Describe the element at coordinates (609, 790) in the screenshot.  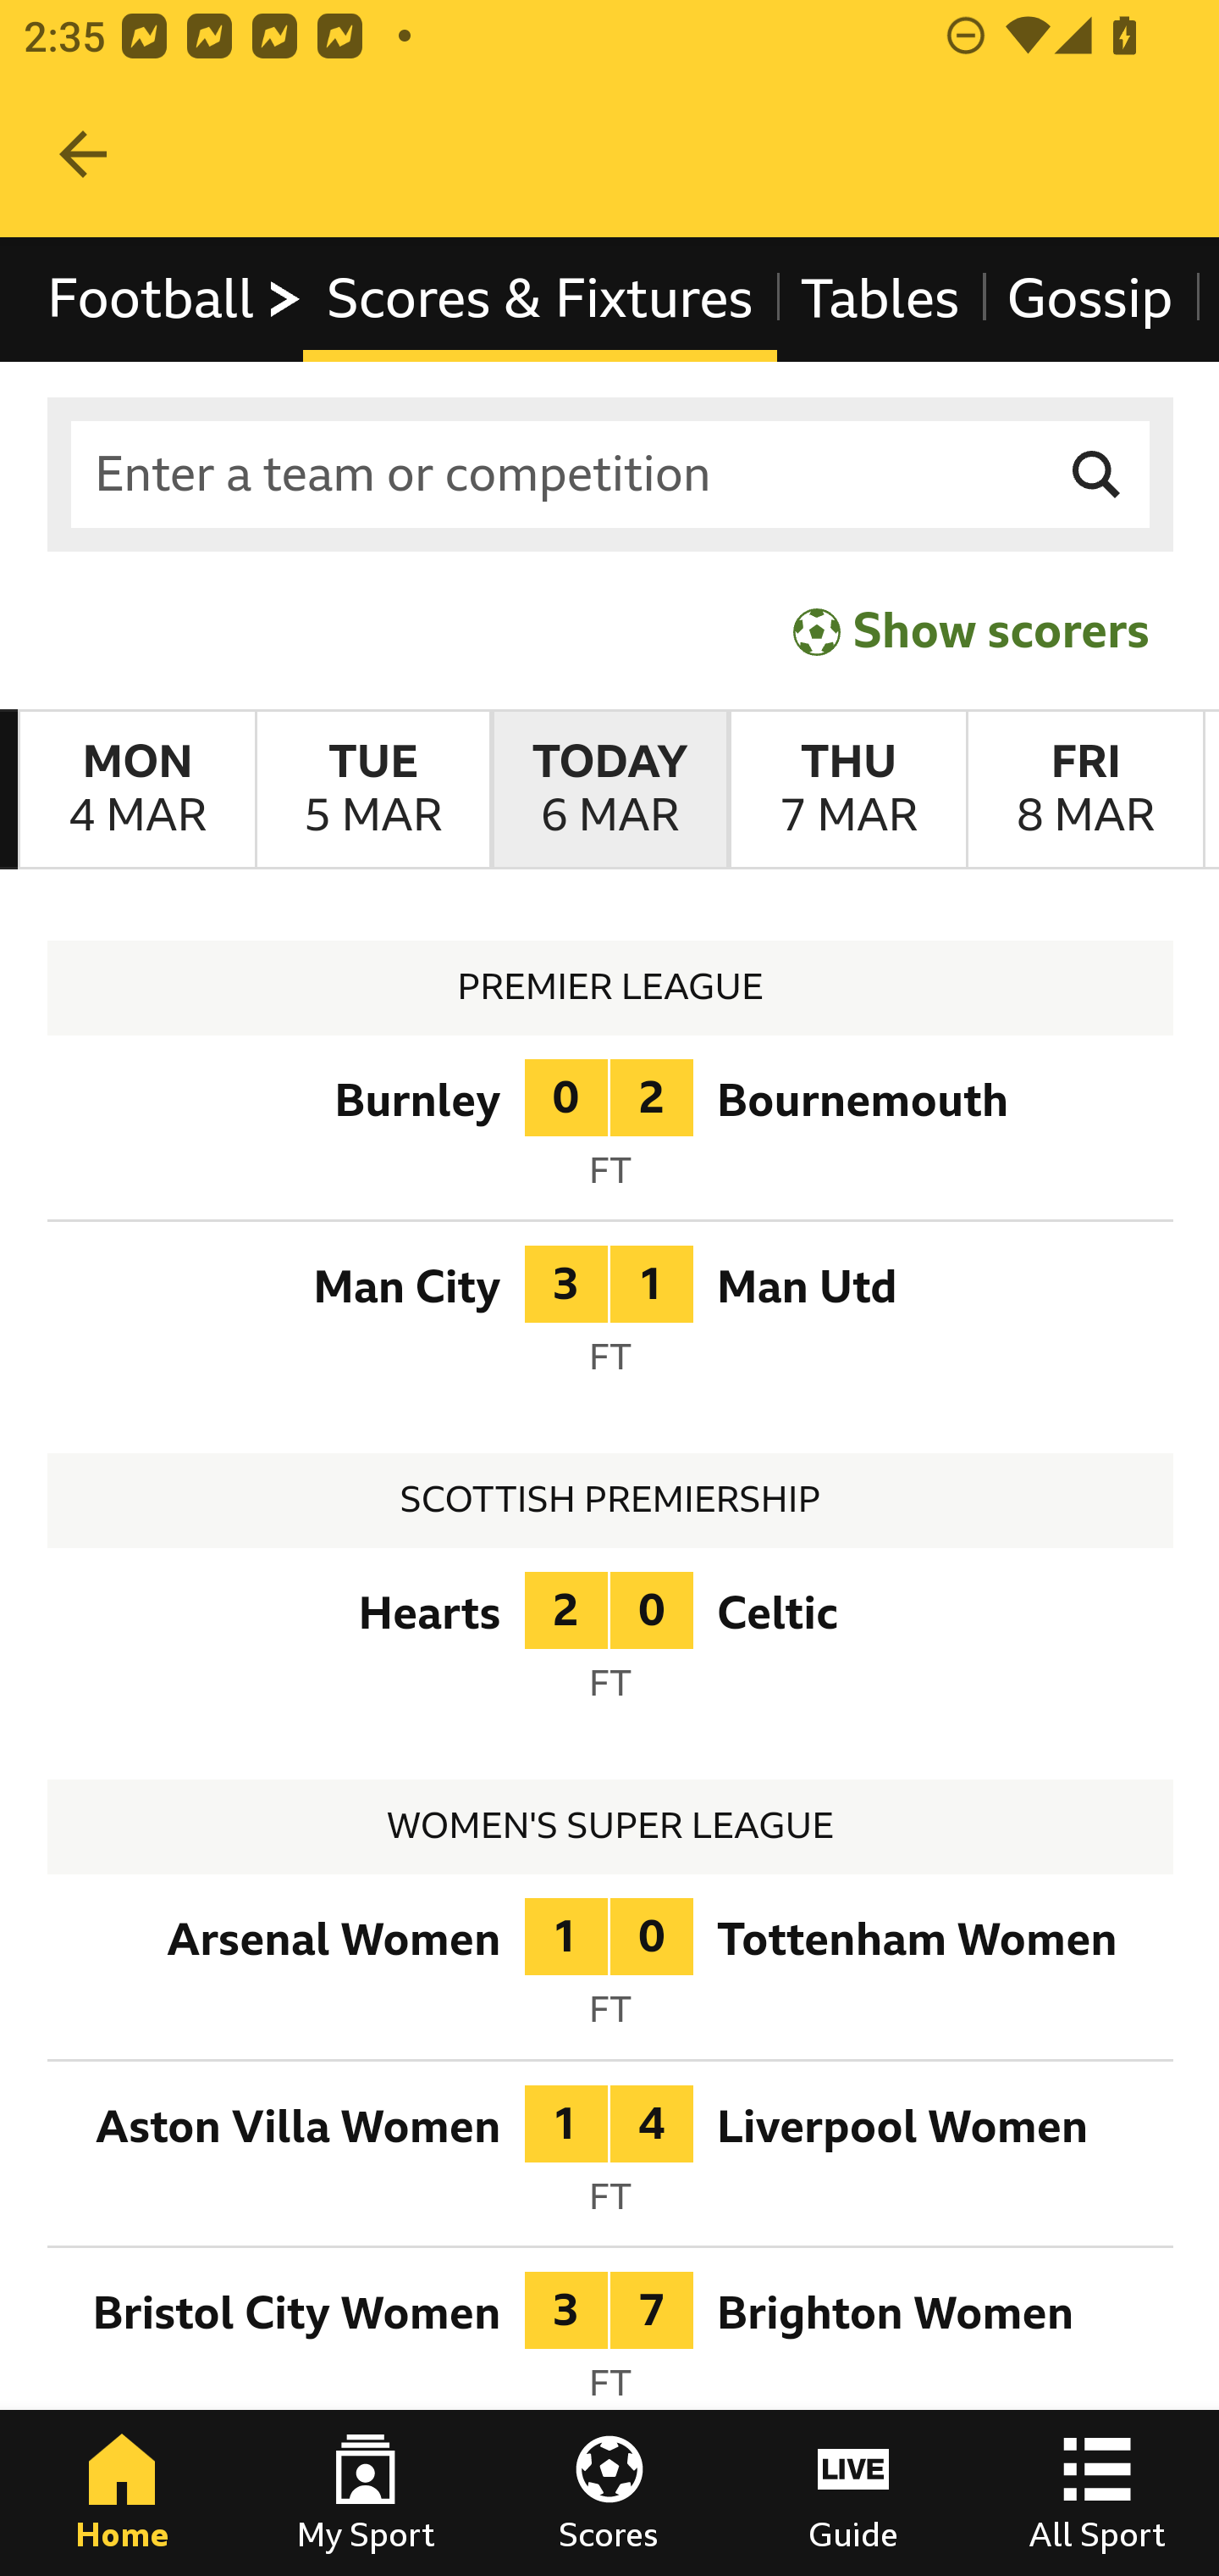
I see `TodayMarch 6th Today March 6th` at that location.